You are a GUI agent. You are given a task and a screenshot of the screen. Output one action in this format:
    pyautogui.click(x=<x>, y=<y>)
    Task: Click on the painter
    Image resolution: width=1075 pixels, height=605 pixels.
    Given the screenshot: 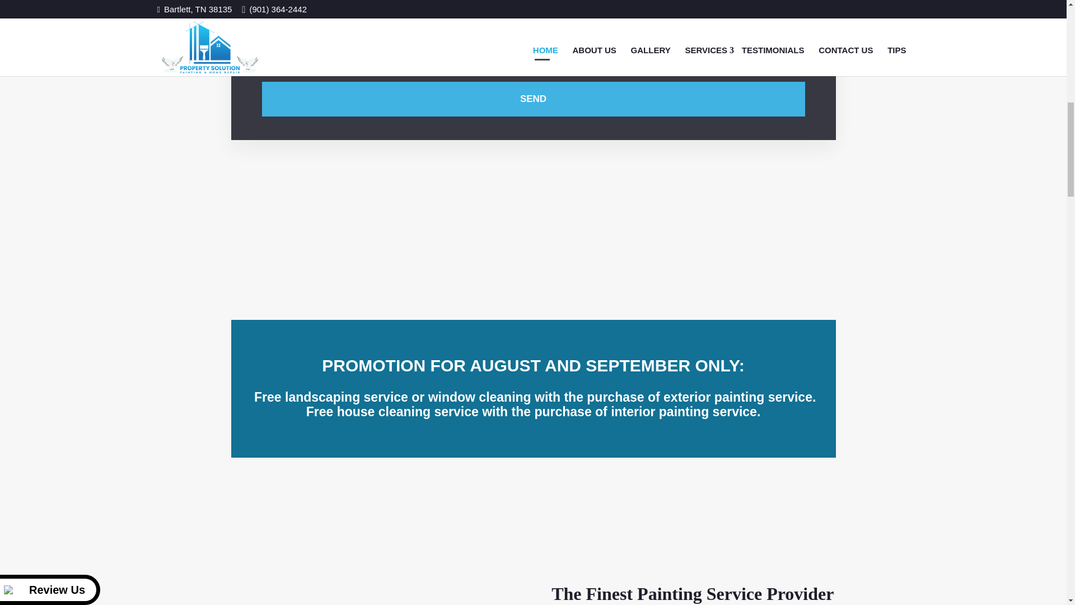 What is the action you would take?
    pyautogui.click(x=374, y=526)
    